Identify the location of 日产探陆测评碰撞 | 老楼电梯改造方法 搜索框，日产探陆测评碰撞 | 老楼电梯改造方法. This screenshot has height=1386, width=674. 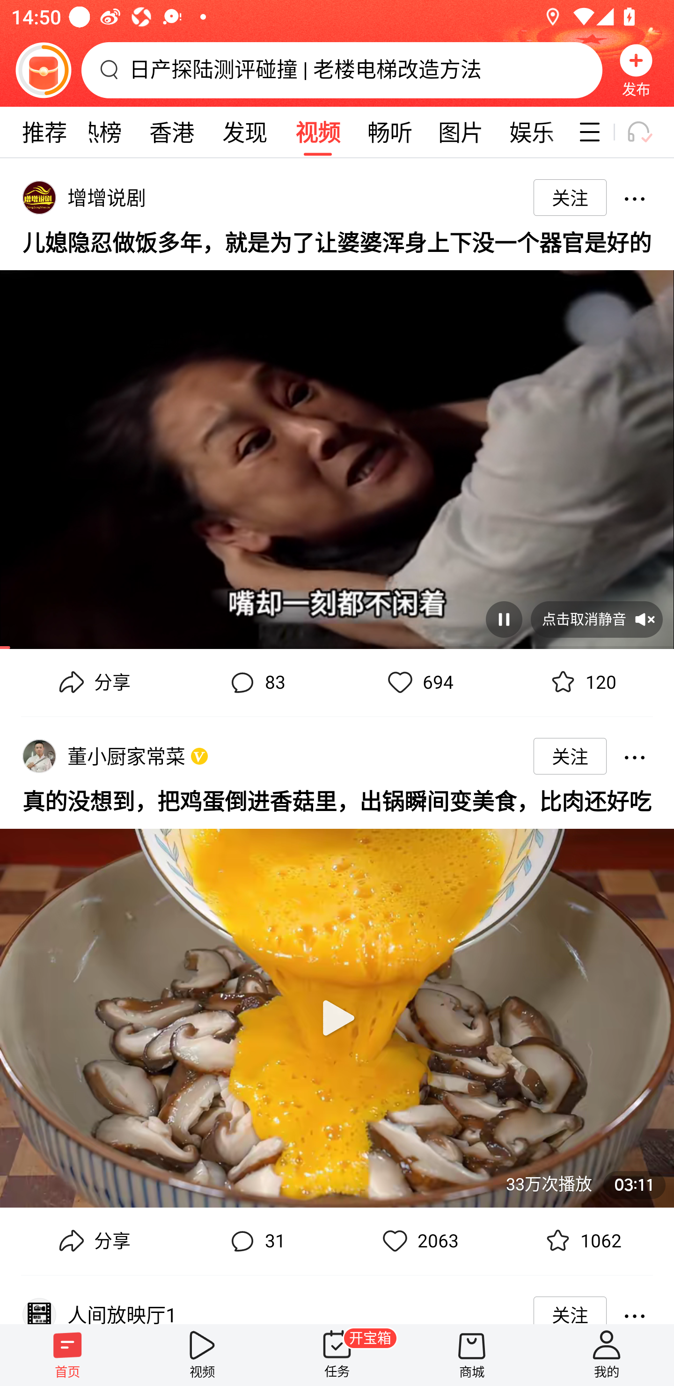
(342, 70).